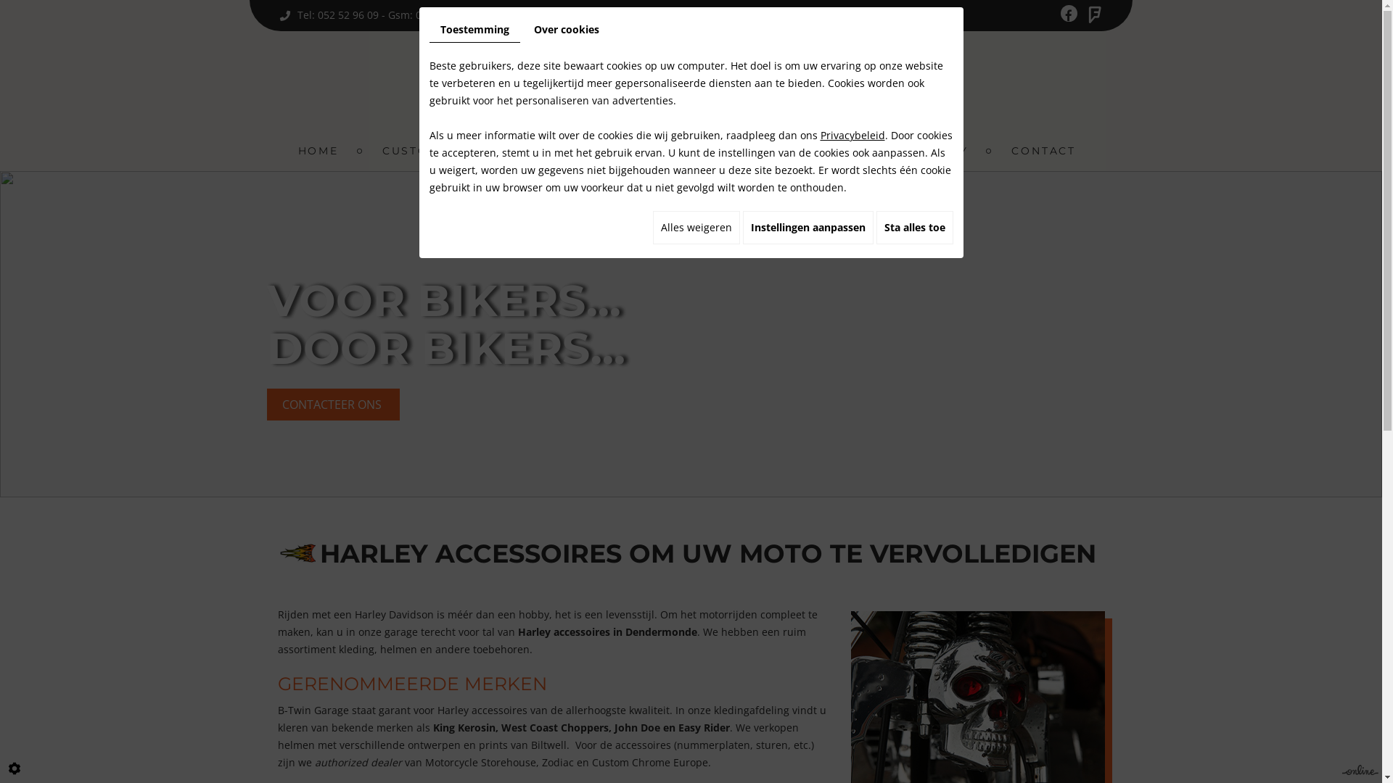 The width and height of the screenshot is (1393, 783). Describe the element at coordinates (547, 151) in the screenshot. I see `REPAIR` at that location.